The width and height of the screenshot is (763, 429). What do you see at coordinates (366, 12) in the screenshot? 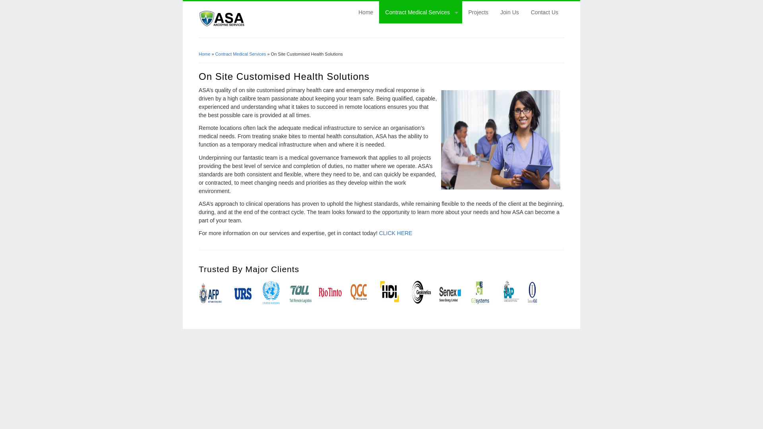
I see `Home` at bounding box center [366, 12].